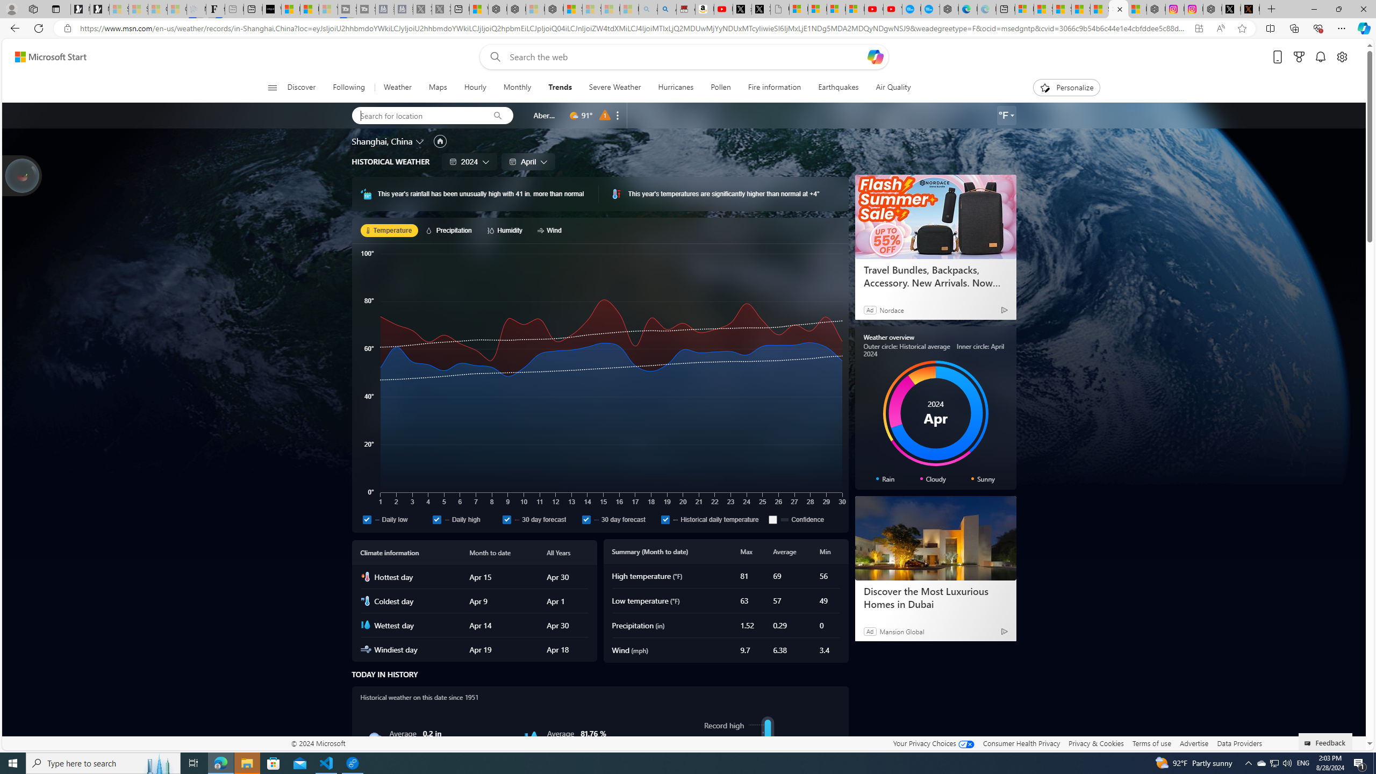 This screenshot has width=1376, height=774. I want to click on Maps, so click(438, 88).